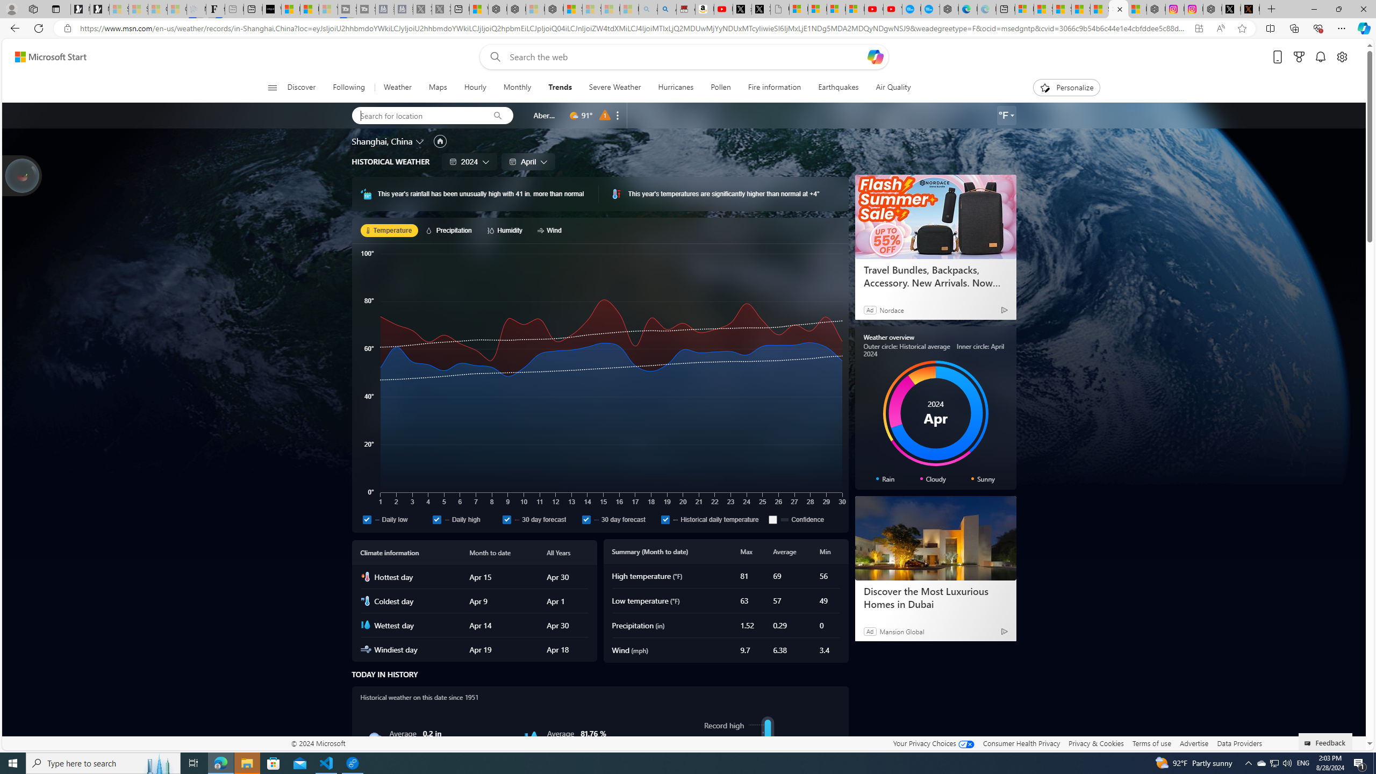 This screenshot has width=1376, height=774. I want to click on Maps, so click(438, 88).